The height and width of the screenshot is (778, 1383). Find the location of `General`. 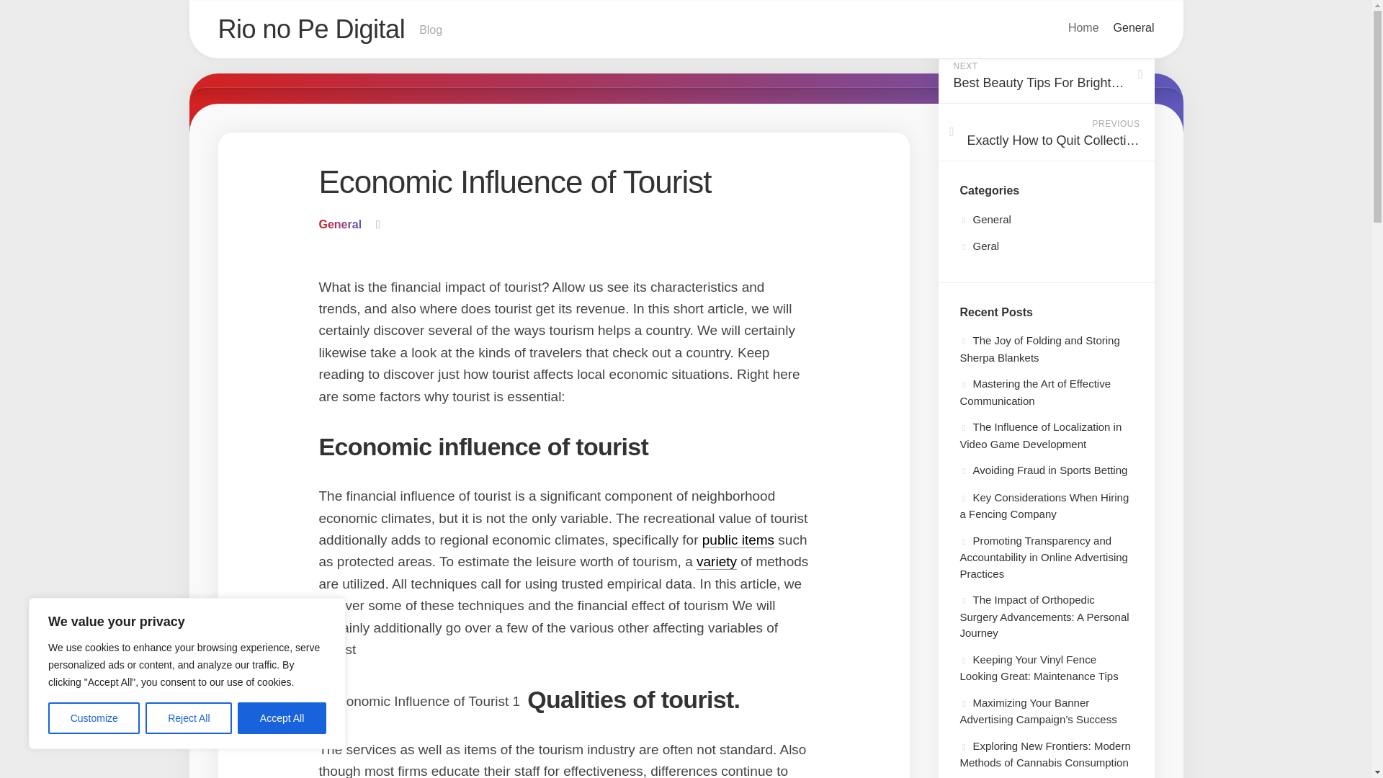

General is located at coordinates (1134, 27).